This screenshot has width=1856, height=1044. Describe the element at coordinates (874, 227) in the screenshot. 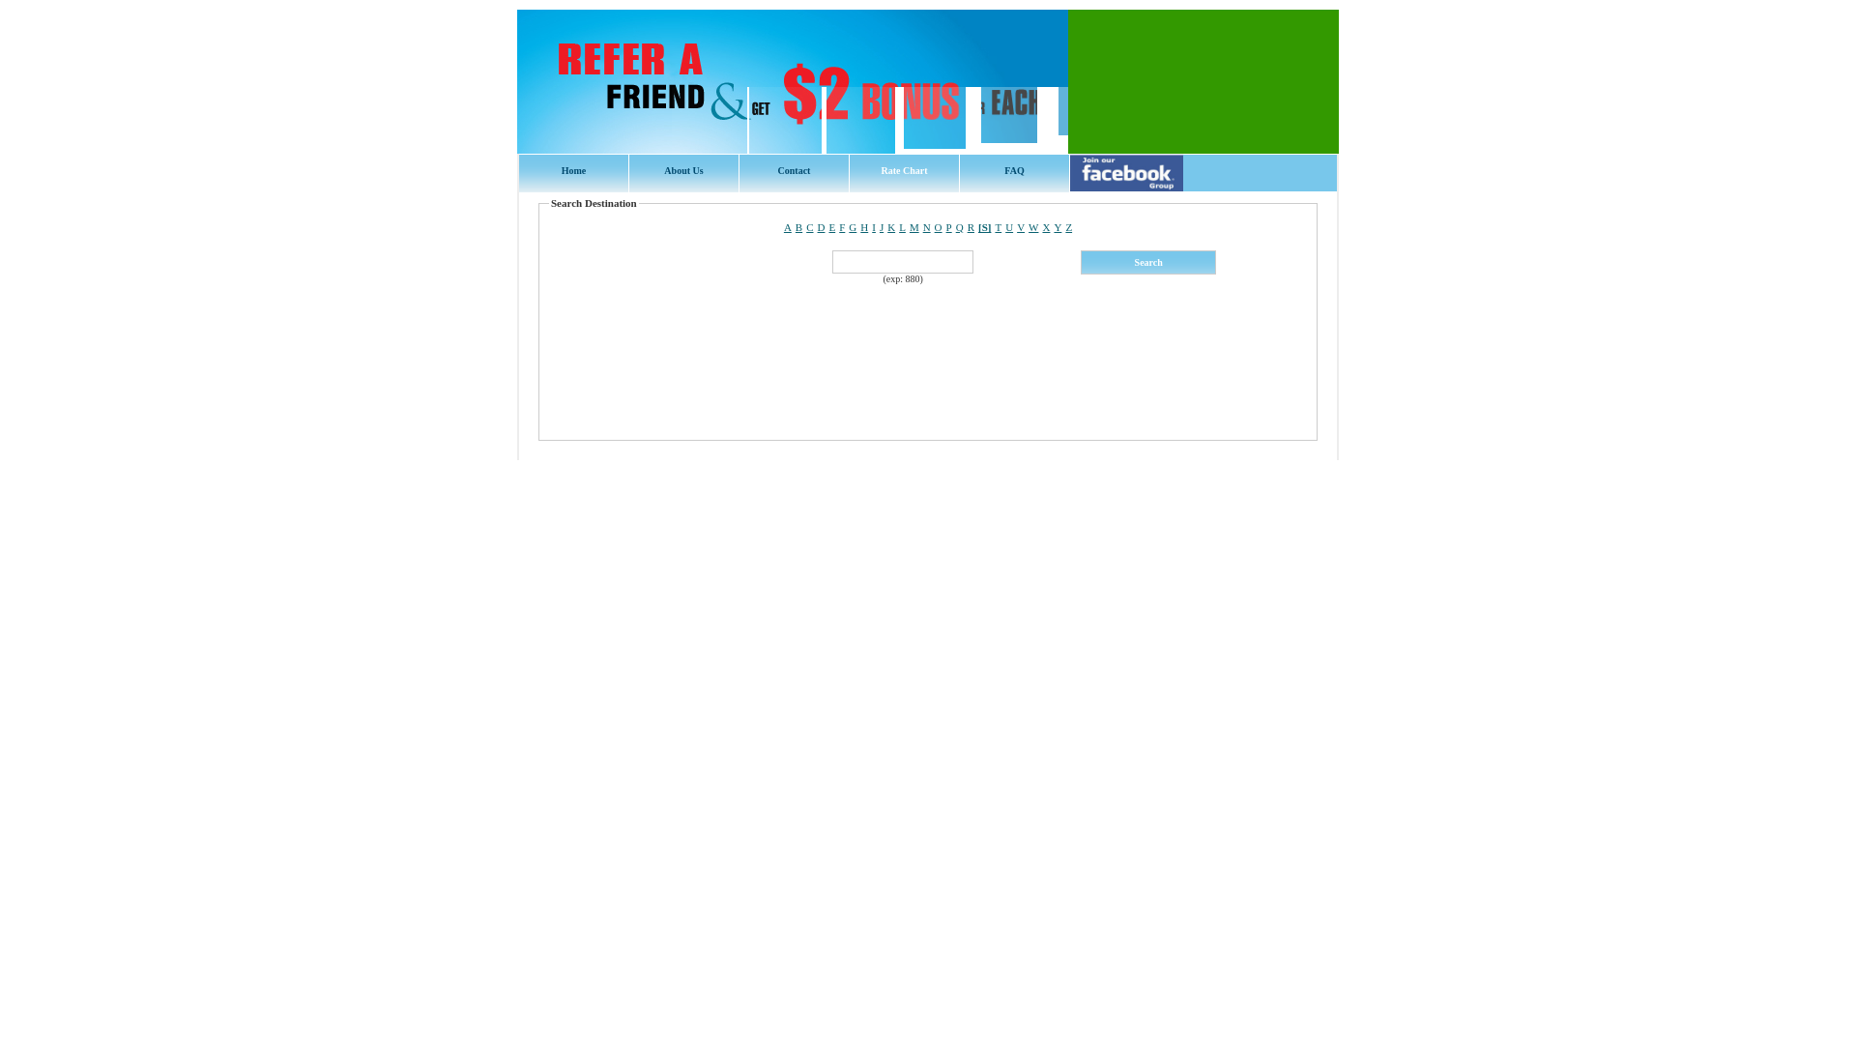

I see `I` at that location.